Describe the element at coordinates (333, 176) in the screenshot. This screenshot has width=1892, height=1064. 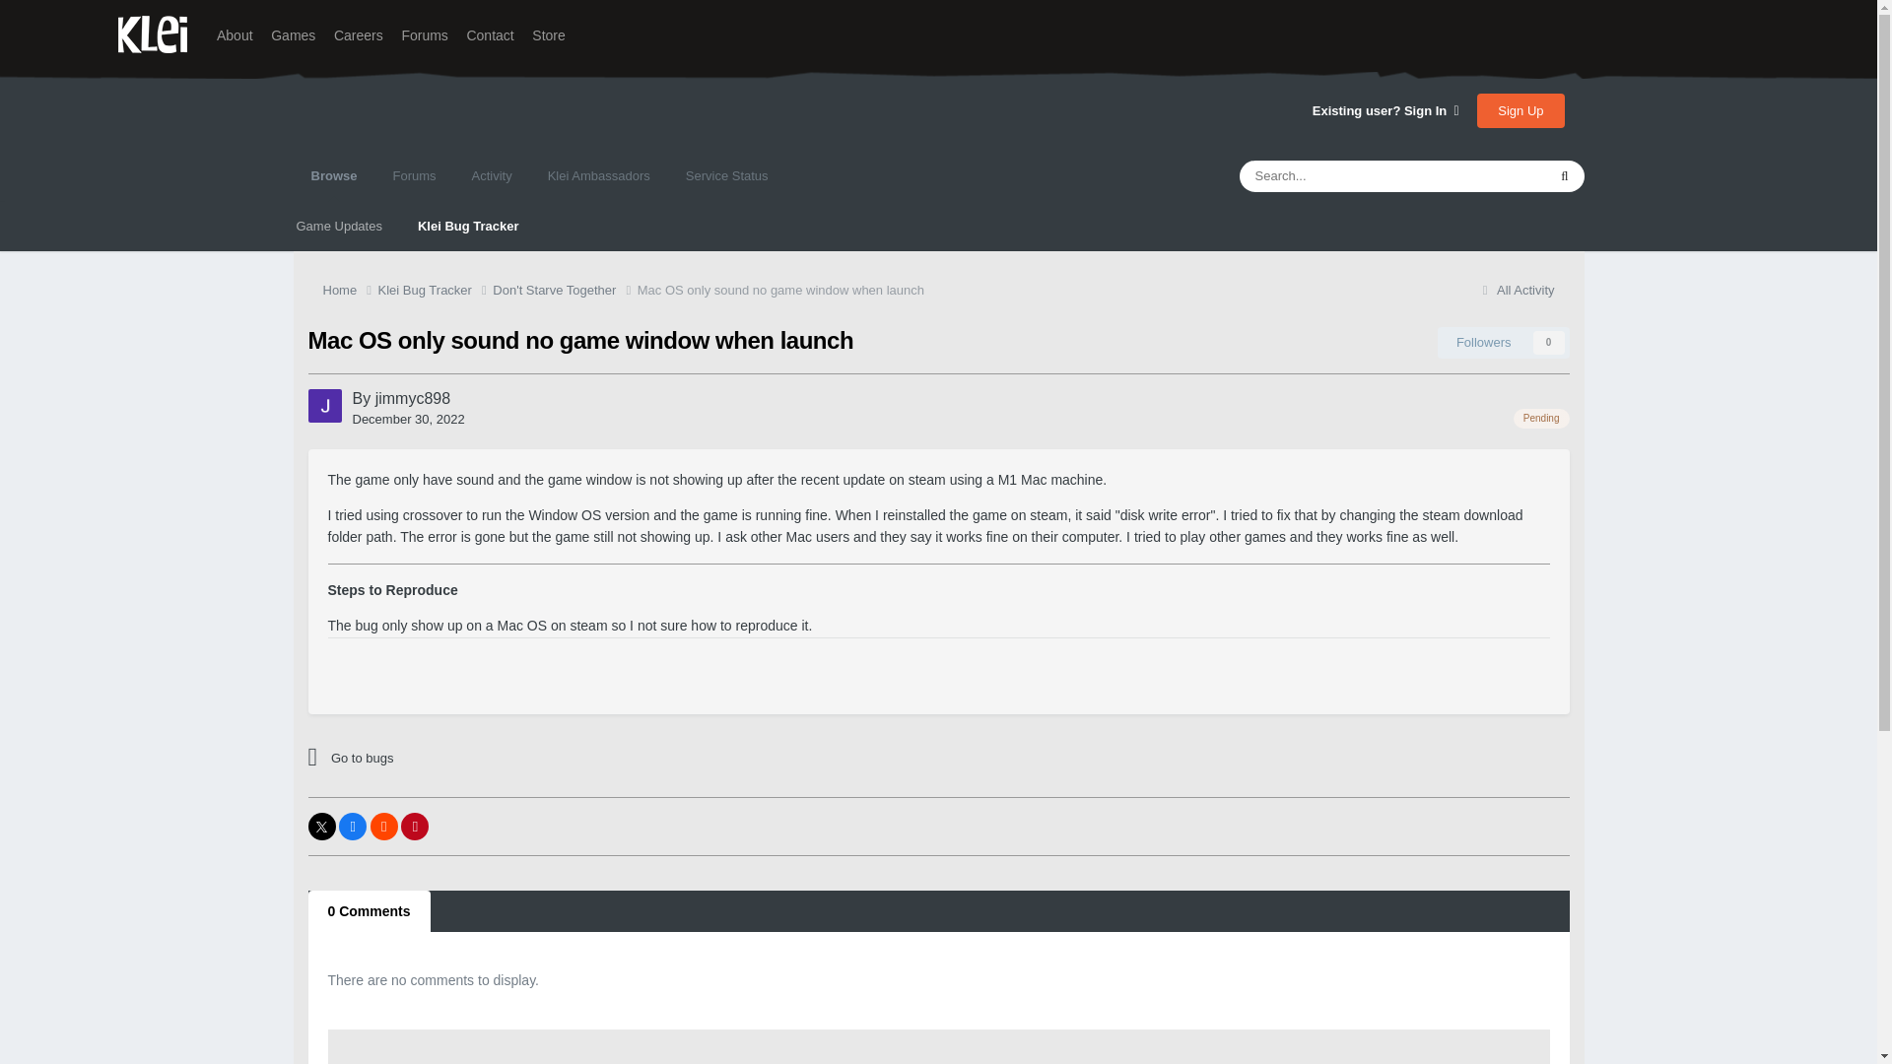
I see `Browse` at that location.